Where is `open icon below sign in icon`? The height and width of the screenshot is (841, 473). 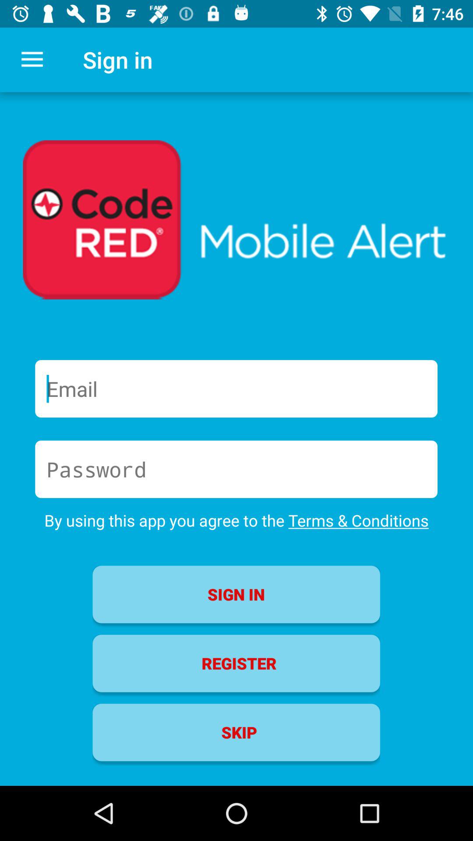
open icon below sign in icon is located at coordinates (236, 663).